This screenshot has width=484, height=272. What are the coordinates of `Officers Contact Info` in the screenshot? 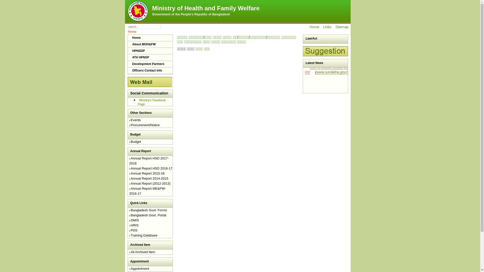 It's located at (150, 71).